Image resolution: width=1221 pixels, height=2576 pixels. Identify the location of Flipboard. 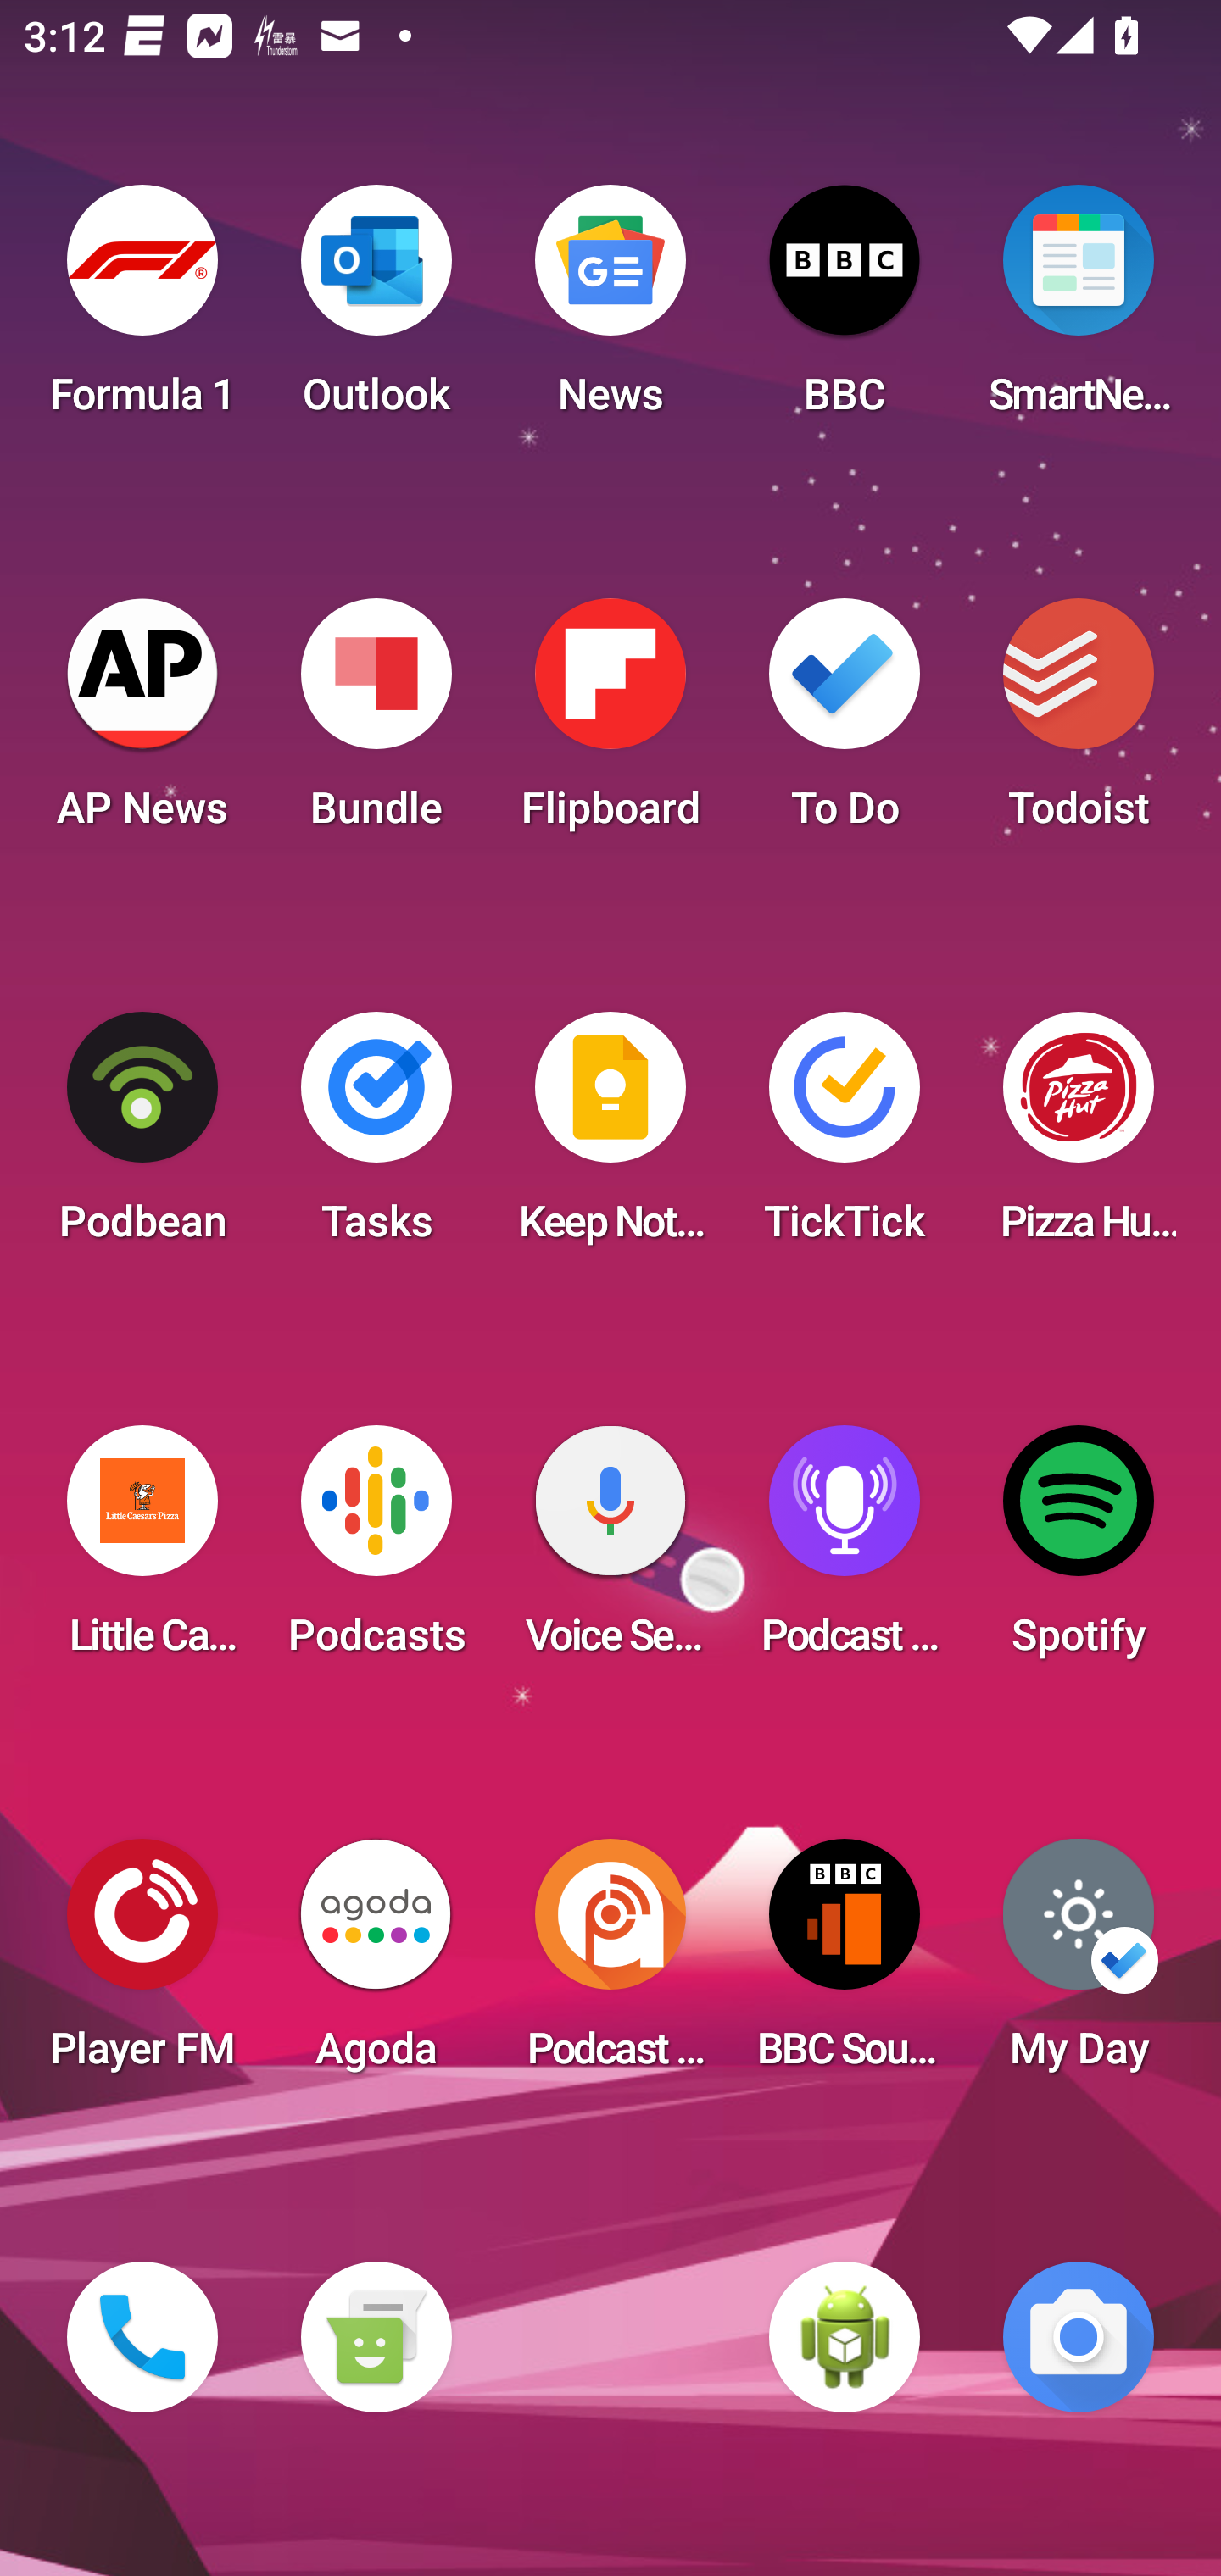
(610, 724).